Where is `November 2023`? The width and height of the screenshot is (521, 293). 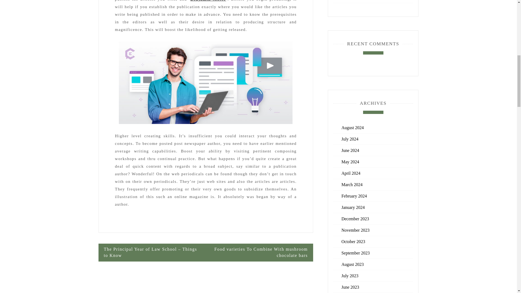
November 2023 is located at coordinates (355, 230).